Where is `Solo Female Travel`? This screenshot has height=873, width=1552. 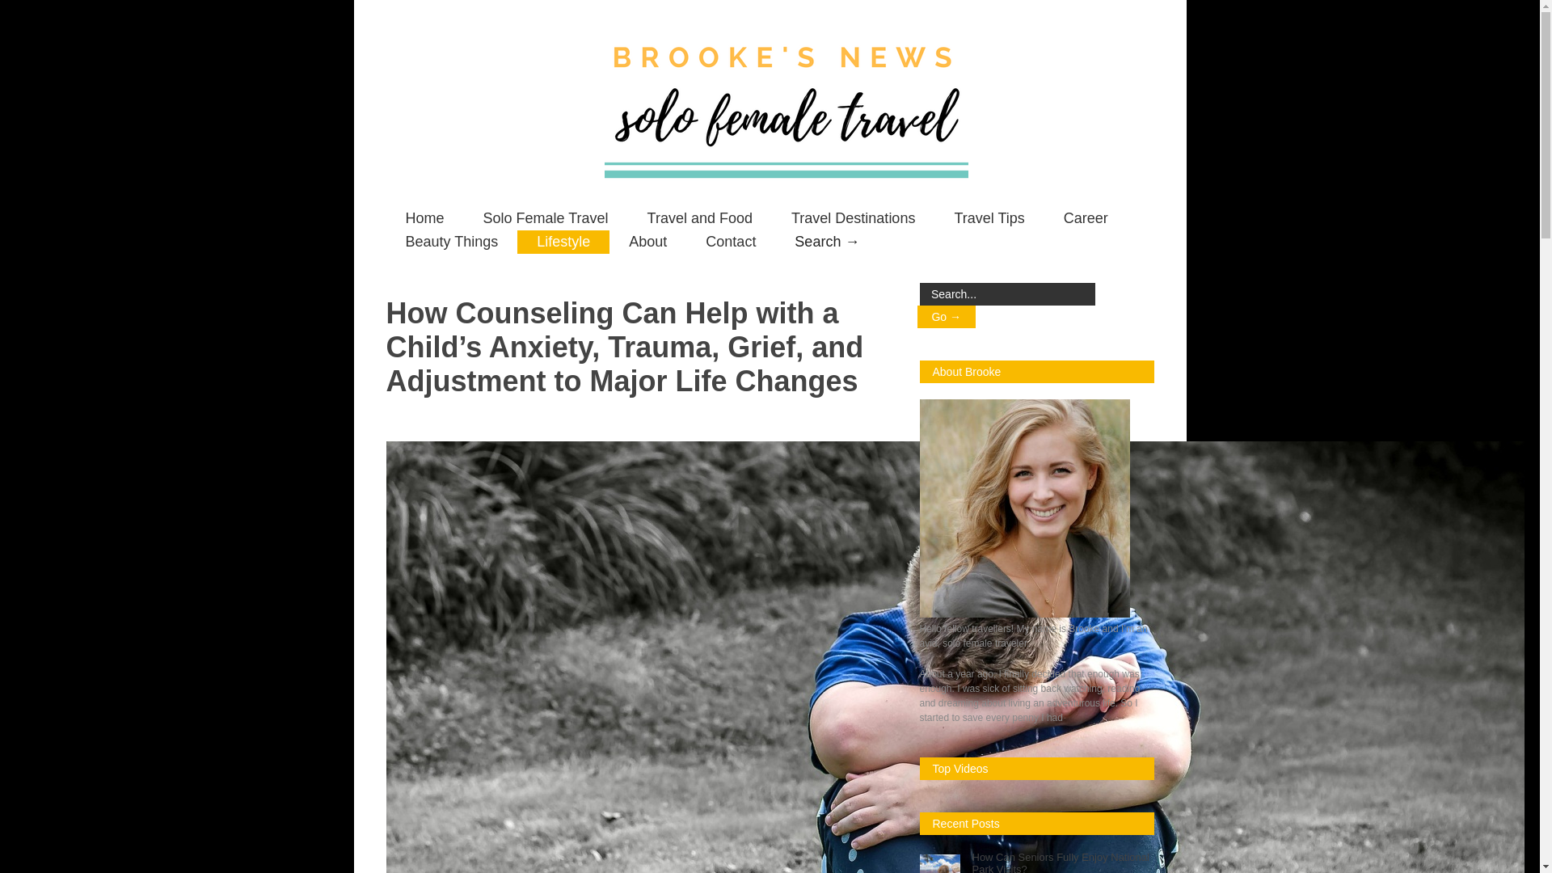 Solo Female Travel is located at coordinates (546, 218).